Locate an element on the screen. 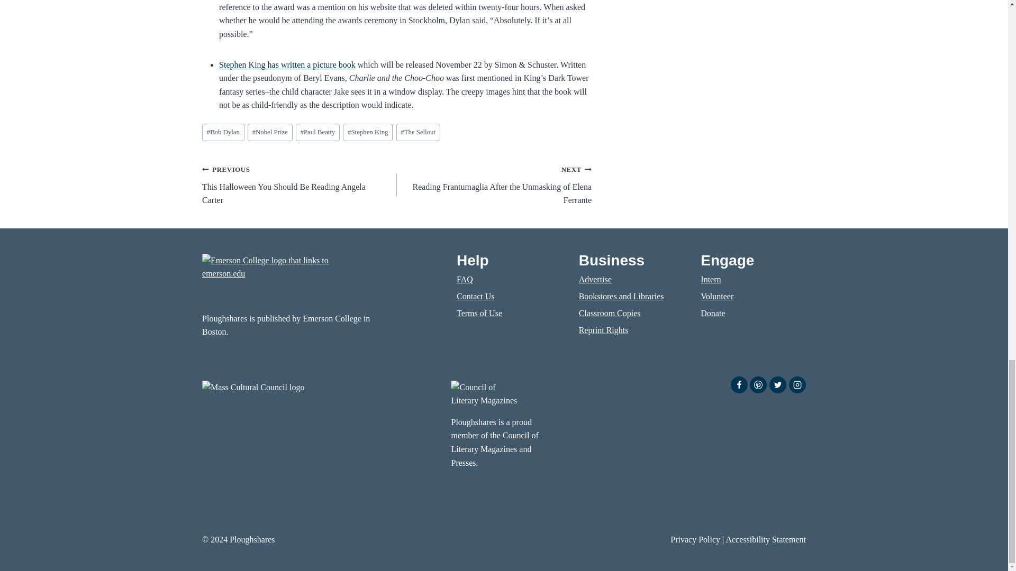  Paul Beatty is located at coordinates (317, 132).